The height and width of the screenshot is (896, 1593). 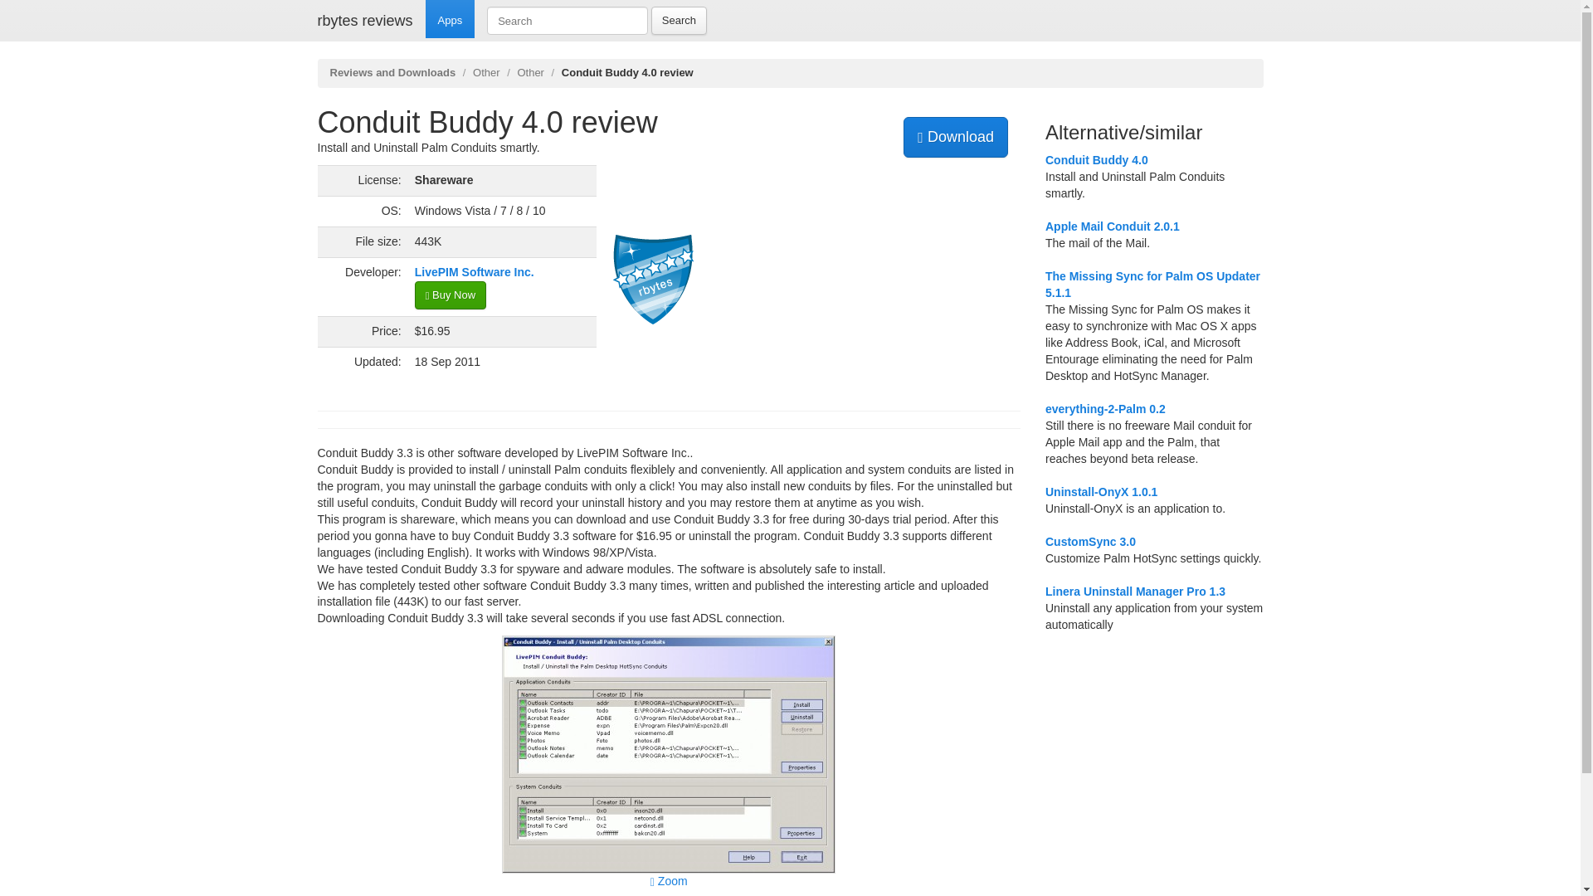 What do you see at coordinates (1152, 284) in the screenshot?
I see `The Missing Sync for Palm OS Updater 5.1.1` at bounding box center [1152, 284].